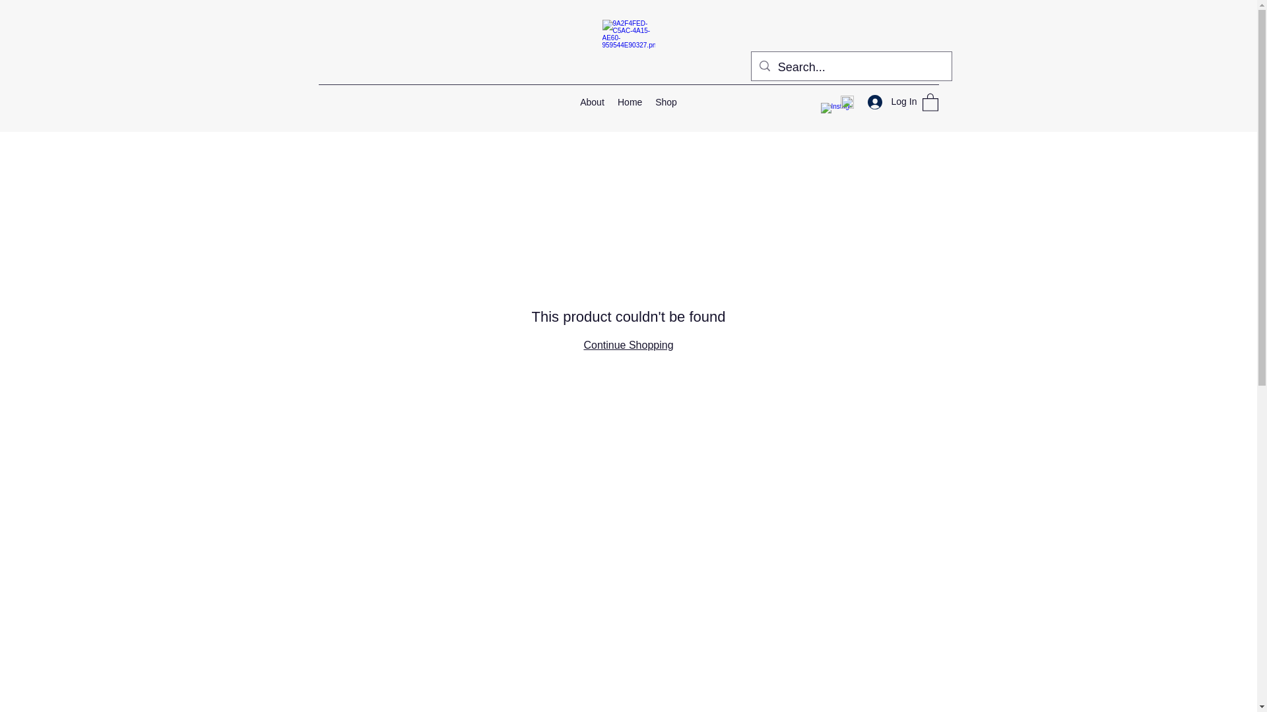 This screenshot has height=712, width=1267. I want to click on Log In, so click(887, 102).